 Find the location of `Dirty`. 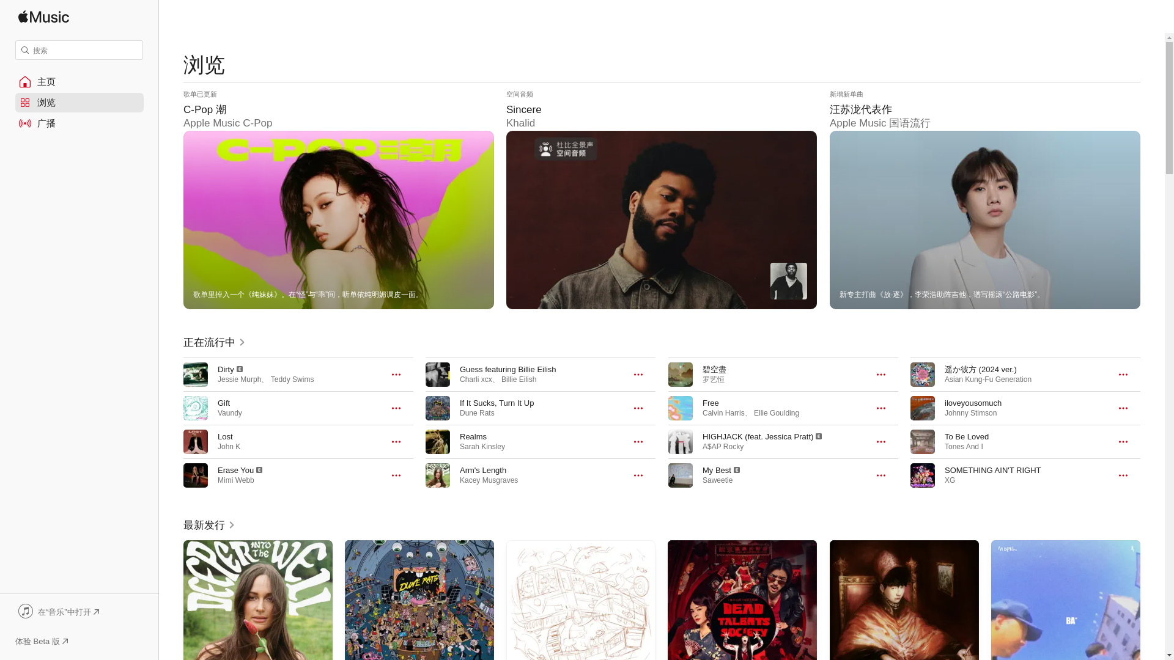

Dirty is located at coordinates (225, 369).